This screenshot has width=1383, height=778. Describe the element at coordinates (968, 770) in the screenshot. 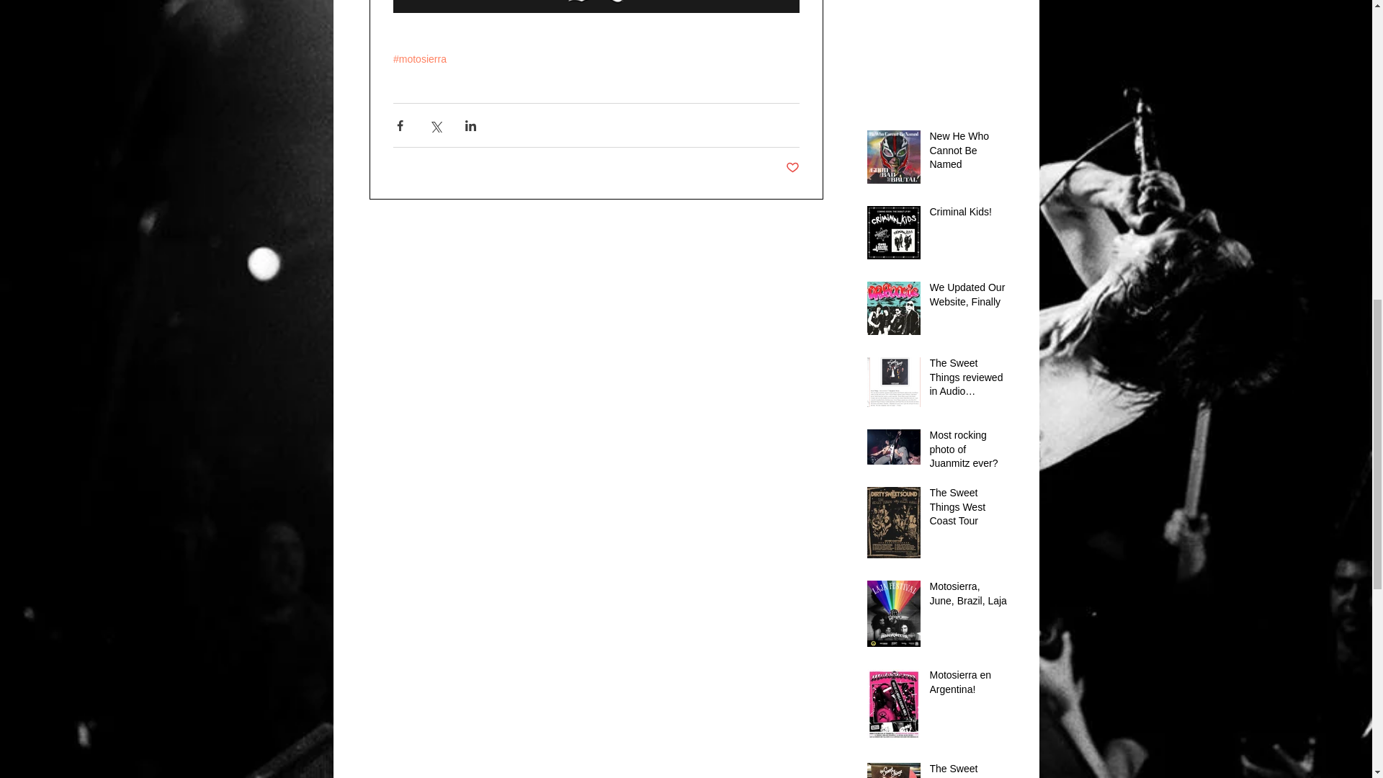

I see `The Sweet Things vinyl is available` at that location.